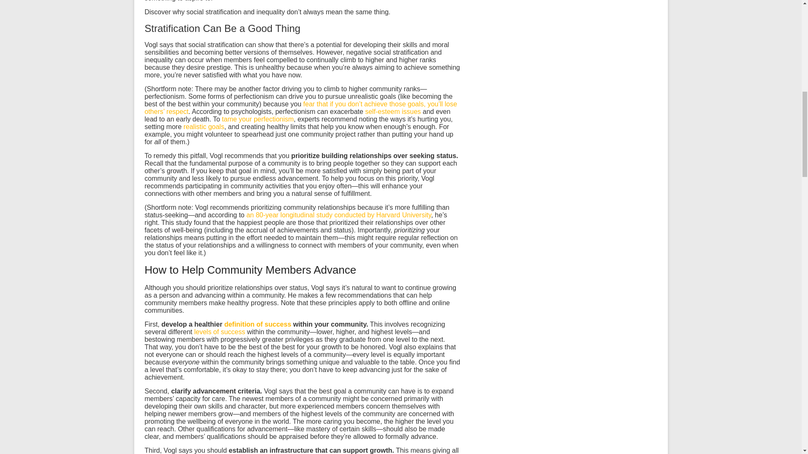 The image size is (808, 454). Describe the element at coordinates (258, 324) in the screenshot. I see `definition of success` at that location.